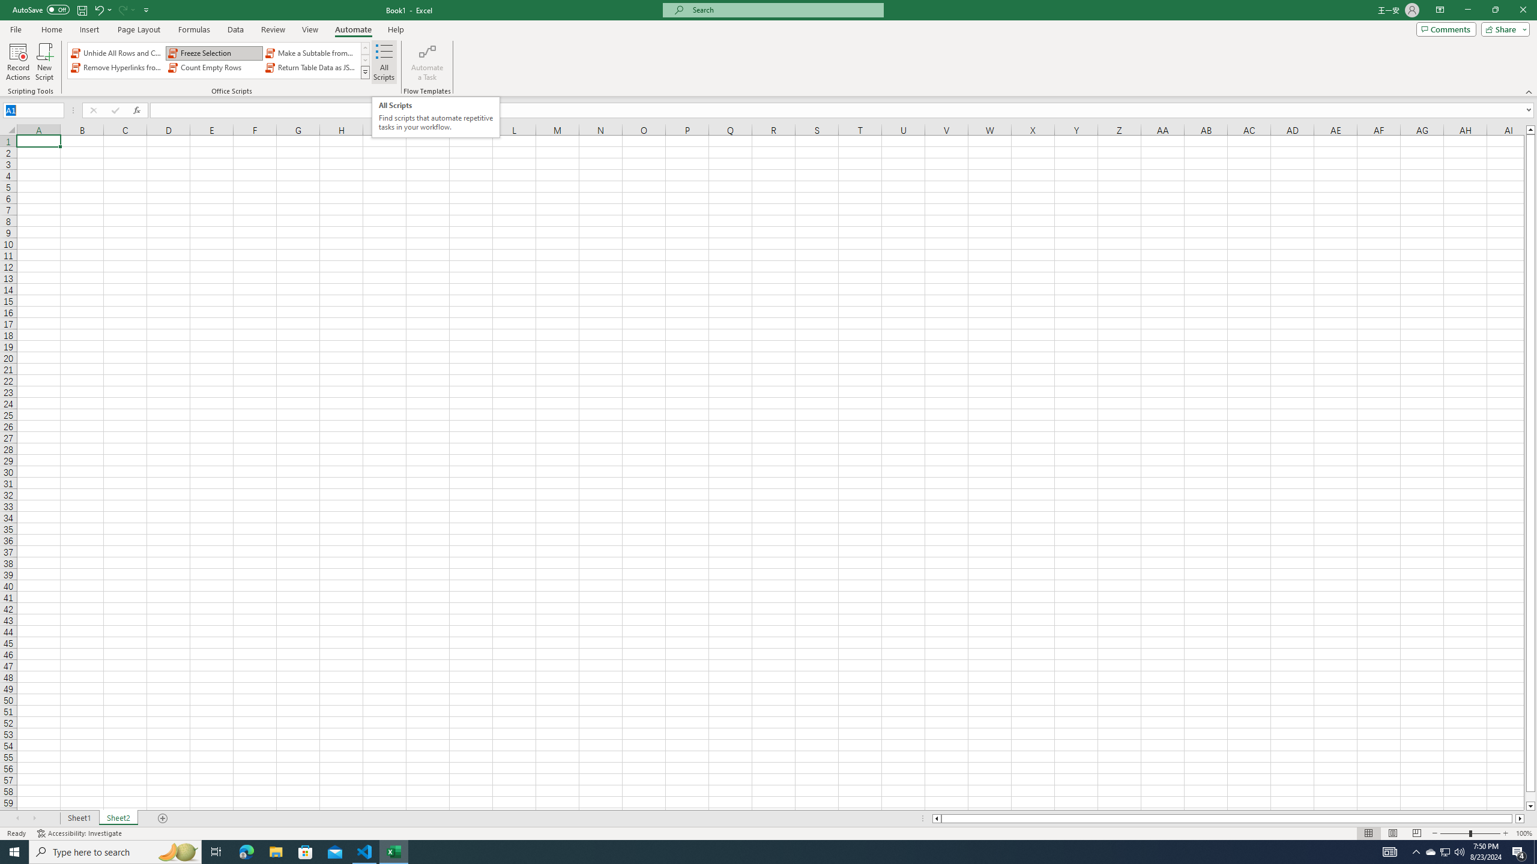 The image size is (1537, 864). What do you see at coordinates (309, 29) in the screenshot?
I see `View` at bounding box center [309, 29].